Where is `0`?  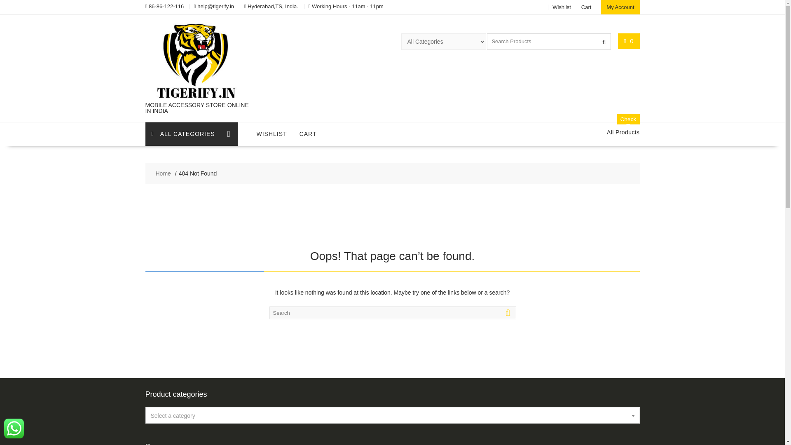 0 is located at coordinates (587, 7).